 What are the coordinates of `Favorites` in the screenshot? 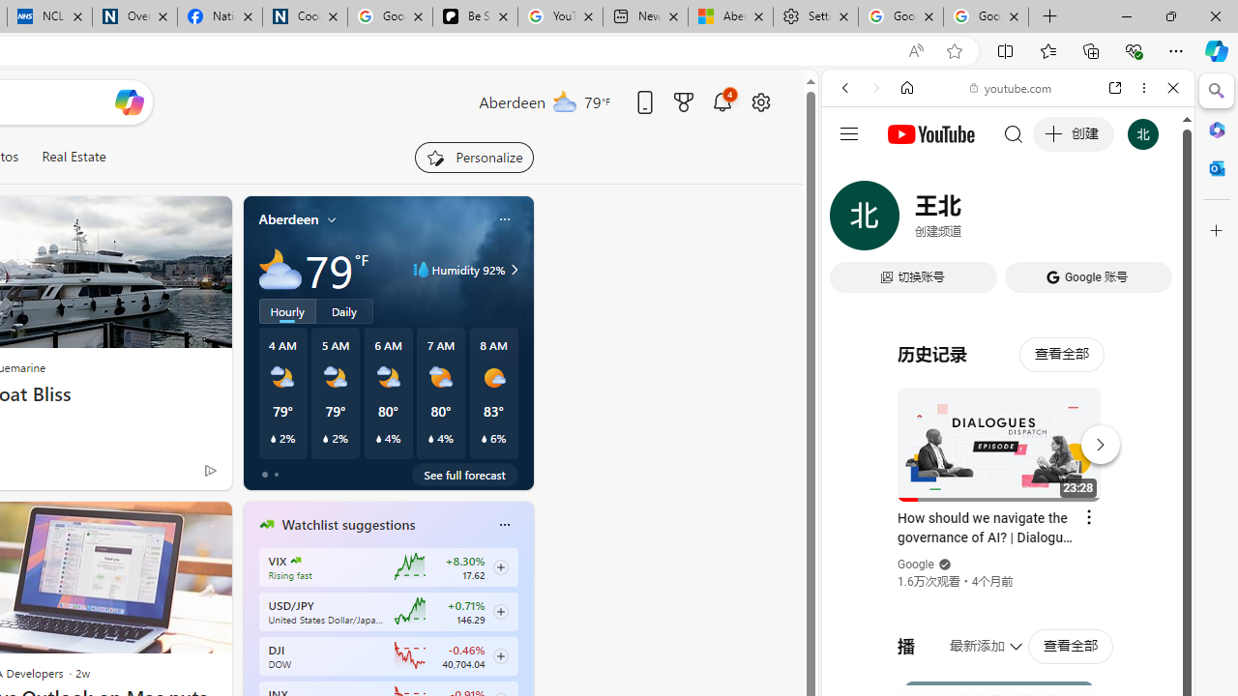 It's located at (1047, 50).